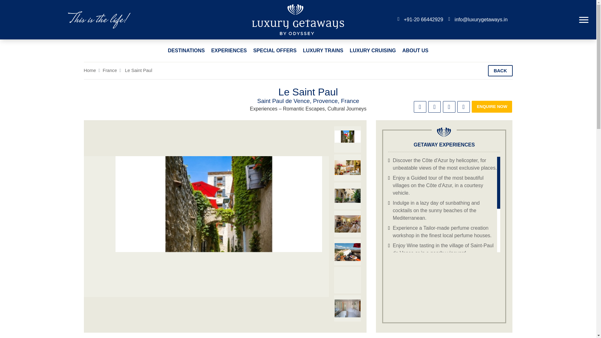 This screenshot has height=338, width=601. Describe the element at coordinates (347, 196) in the screenshot. I see `Hotel Exterior` at that location.